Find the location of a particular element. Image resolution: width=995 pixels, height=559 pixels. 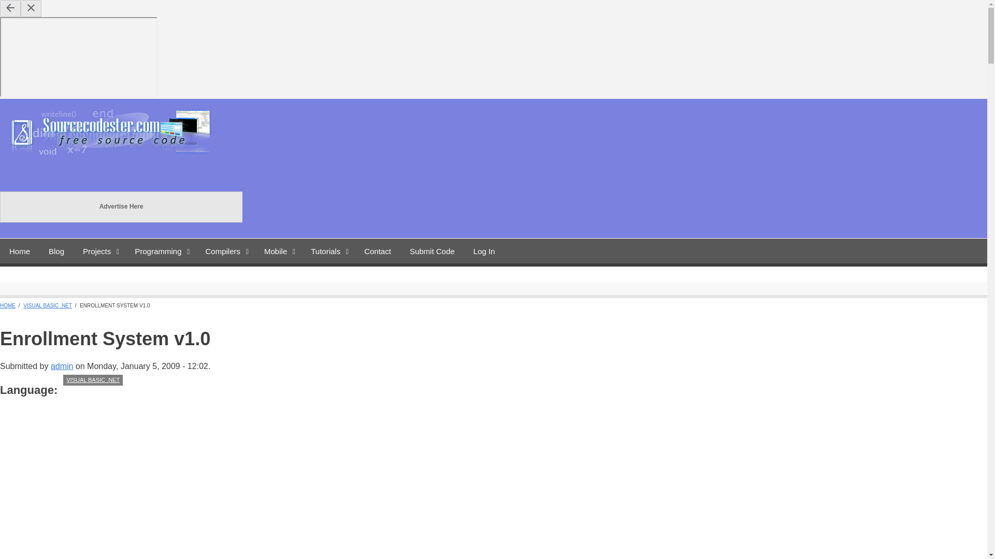

Tutorials is located at coordinates (328, 251).